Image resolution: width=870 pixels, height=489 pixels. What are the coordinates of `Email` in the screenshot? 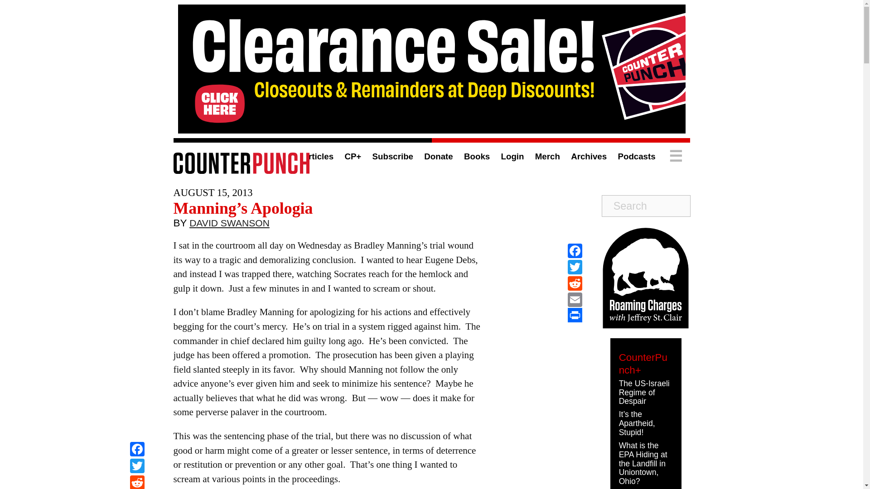 It's located at (575, 300).